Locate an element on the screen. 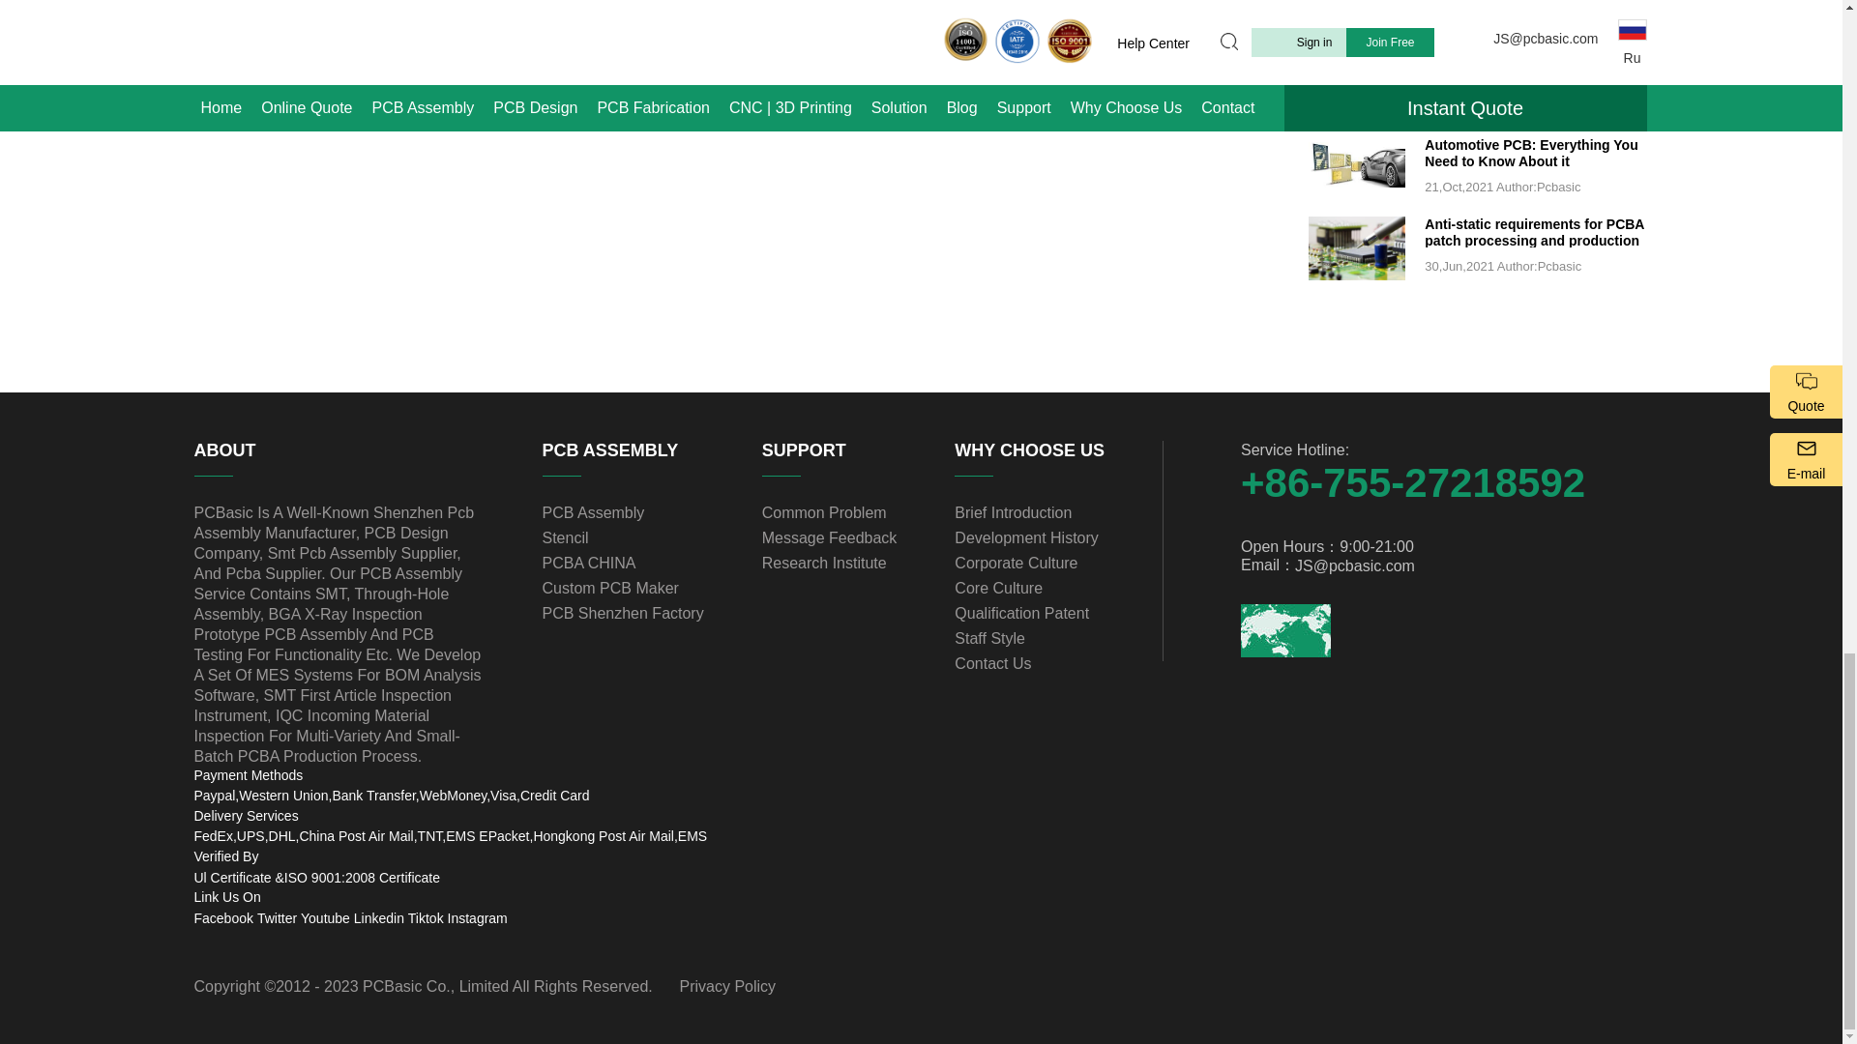  Follow us on facebook is located at coordinates (222, 917).